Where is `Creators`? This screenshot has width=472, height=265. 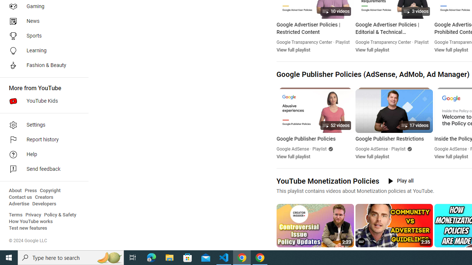 Creators is located at coordinates (44, 197).